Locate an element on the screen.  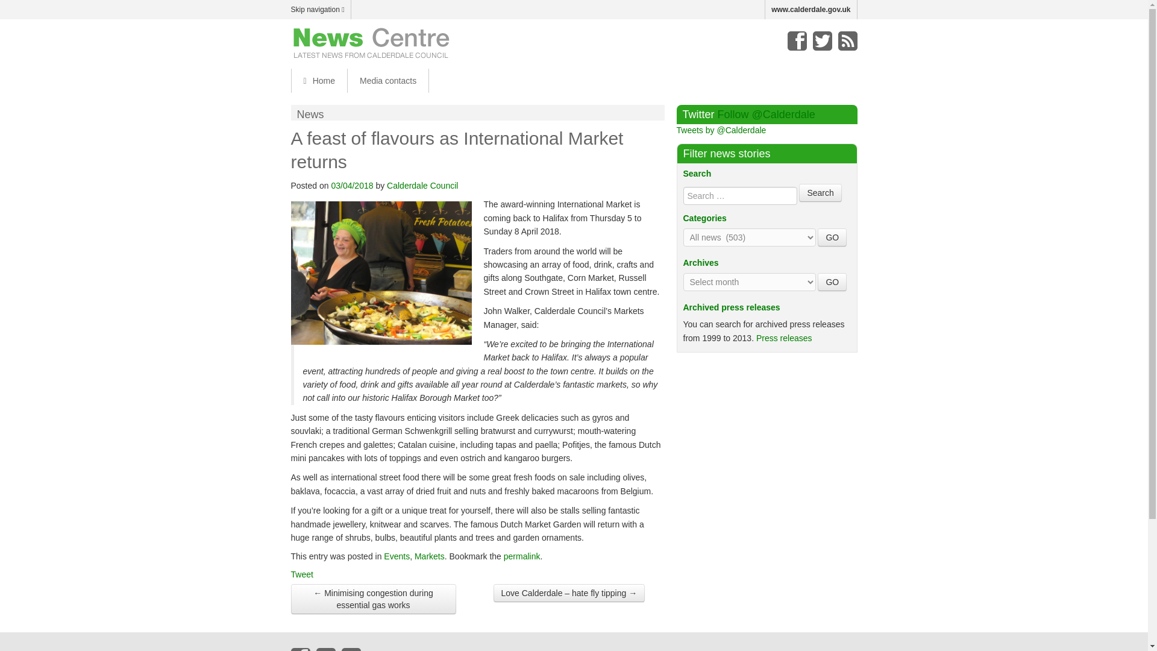
Events is located at coordinates (397, 556).